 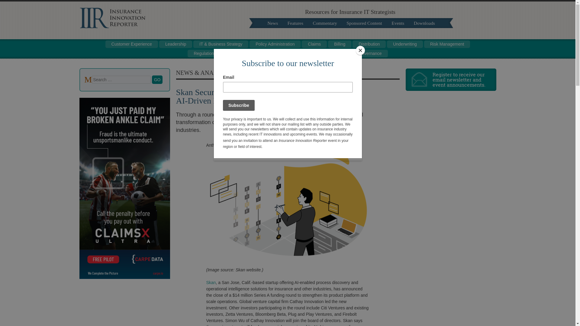 I want to click on Skip to content, so click(x=90, y=43).